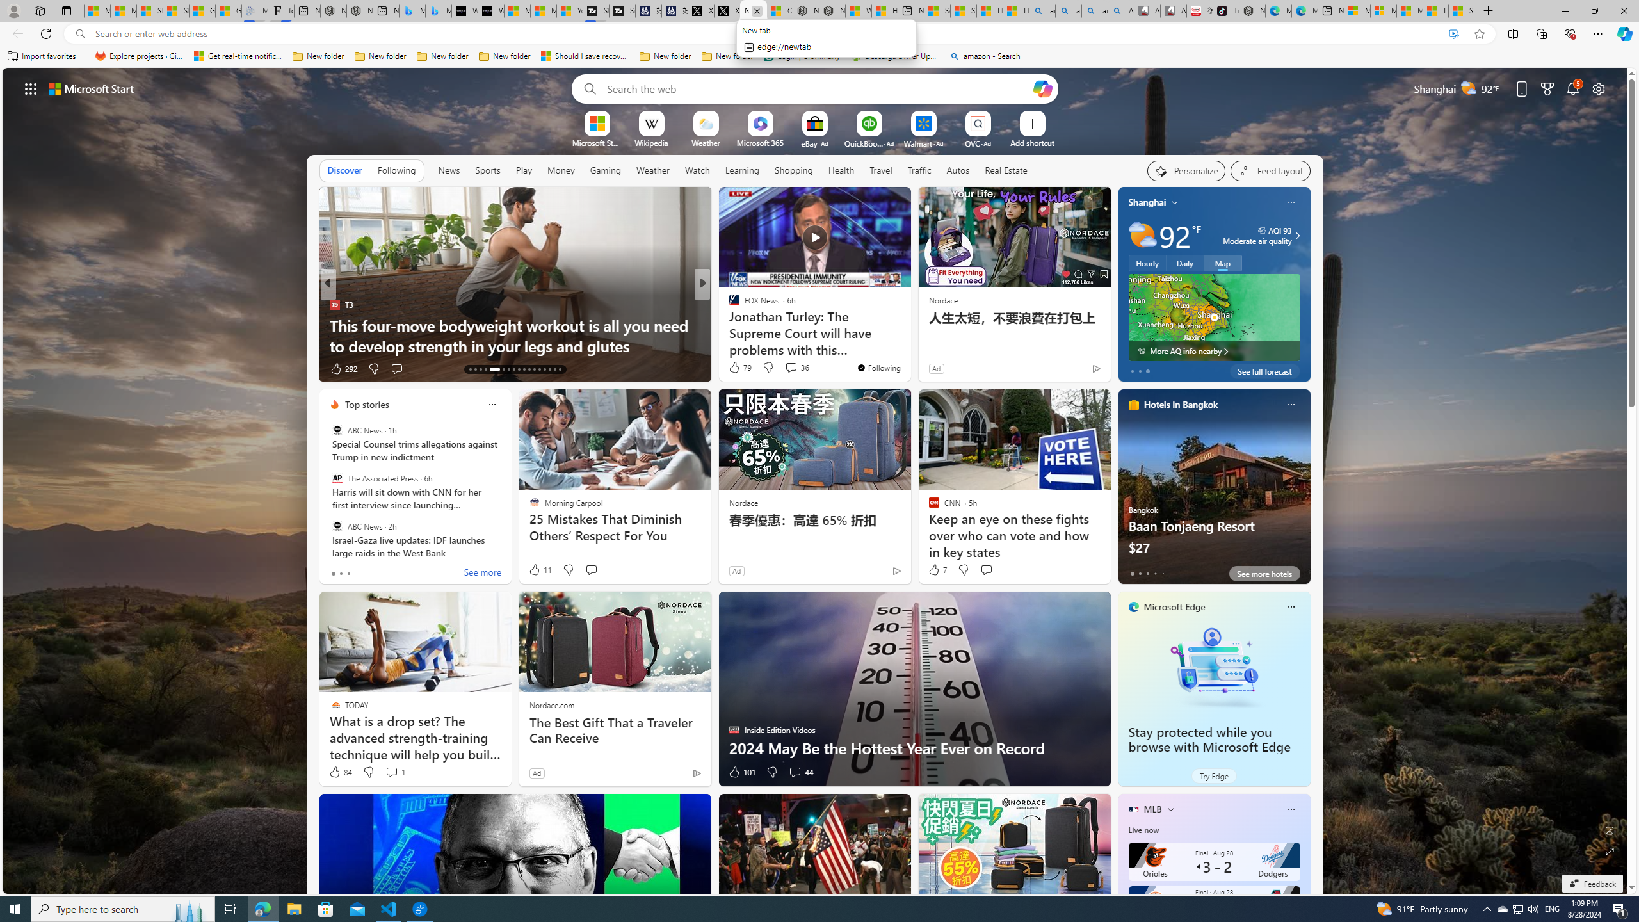 The height and width of the screenshot is (922, 1639). I want to click on Should I save recovered Word documents? - Microsoft Support, so click(585, 56).